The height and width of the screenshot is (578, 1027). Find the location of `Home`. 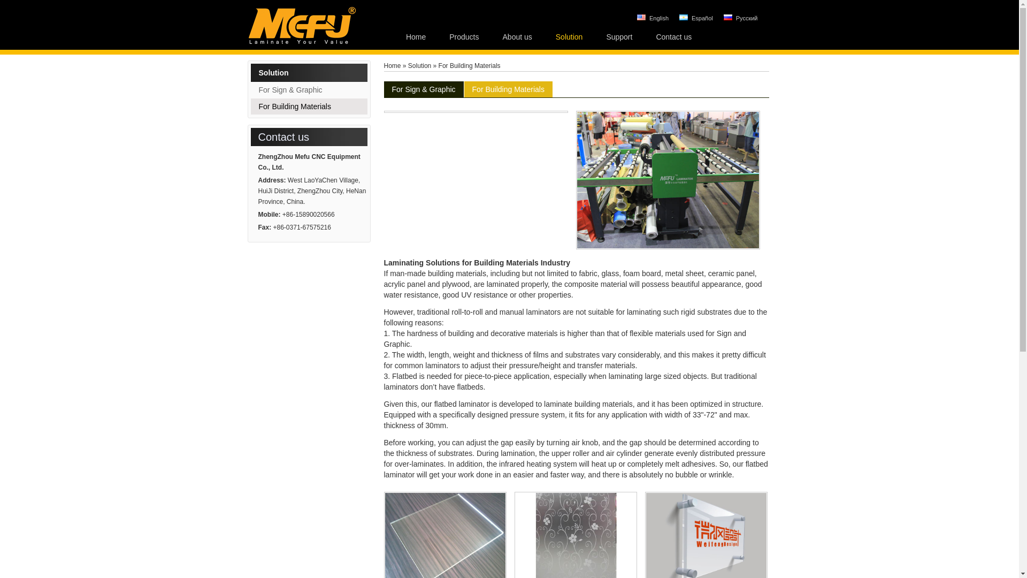

Home is located at coordinates (393, 65).